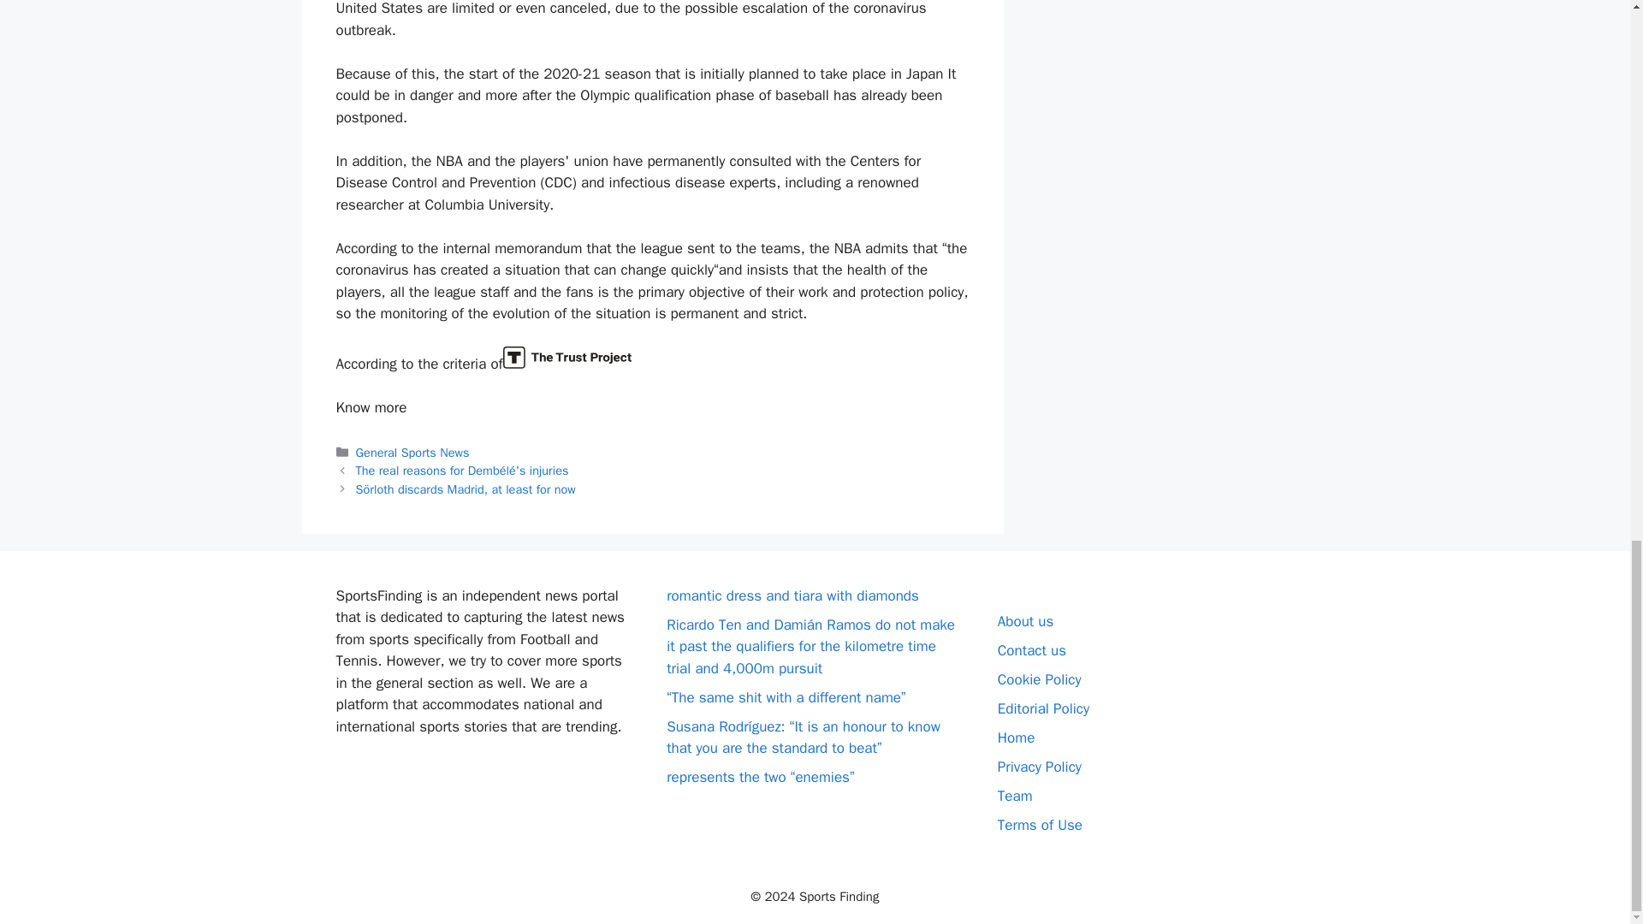 Image resolution: width=1643 pixels, height=924 pixels. Describe the element at coordinates (1016, 737) in the screenshot. I see `Home` at that location.